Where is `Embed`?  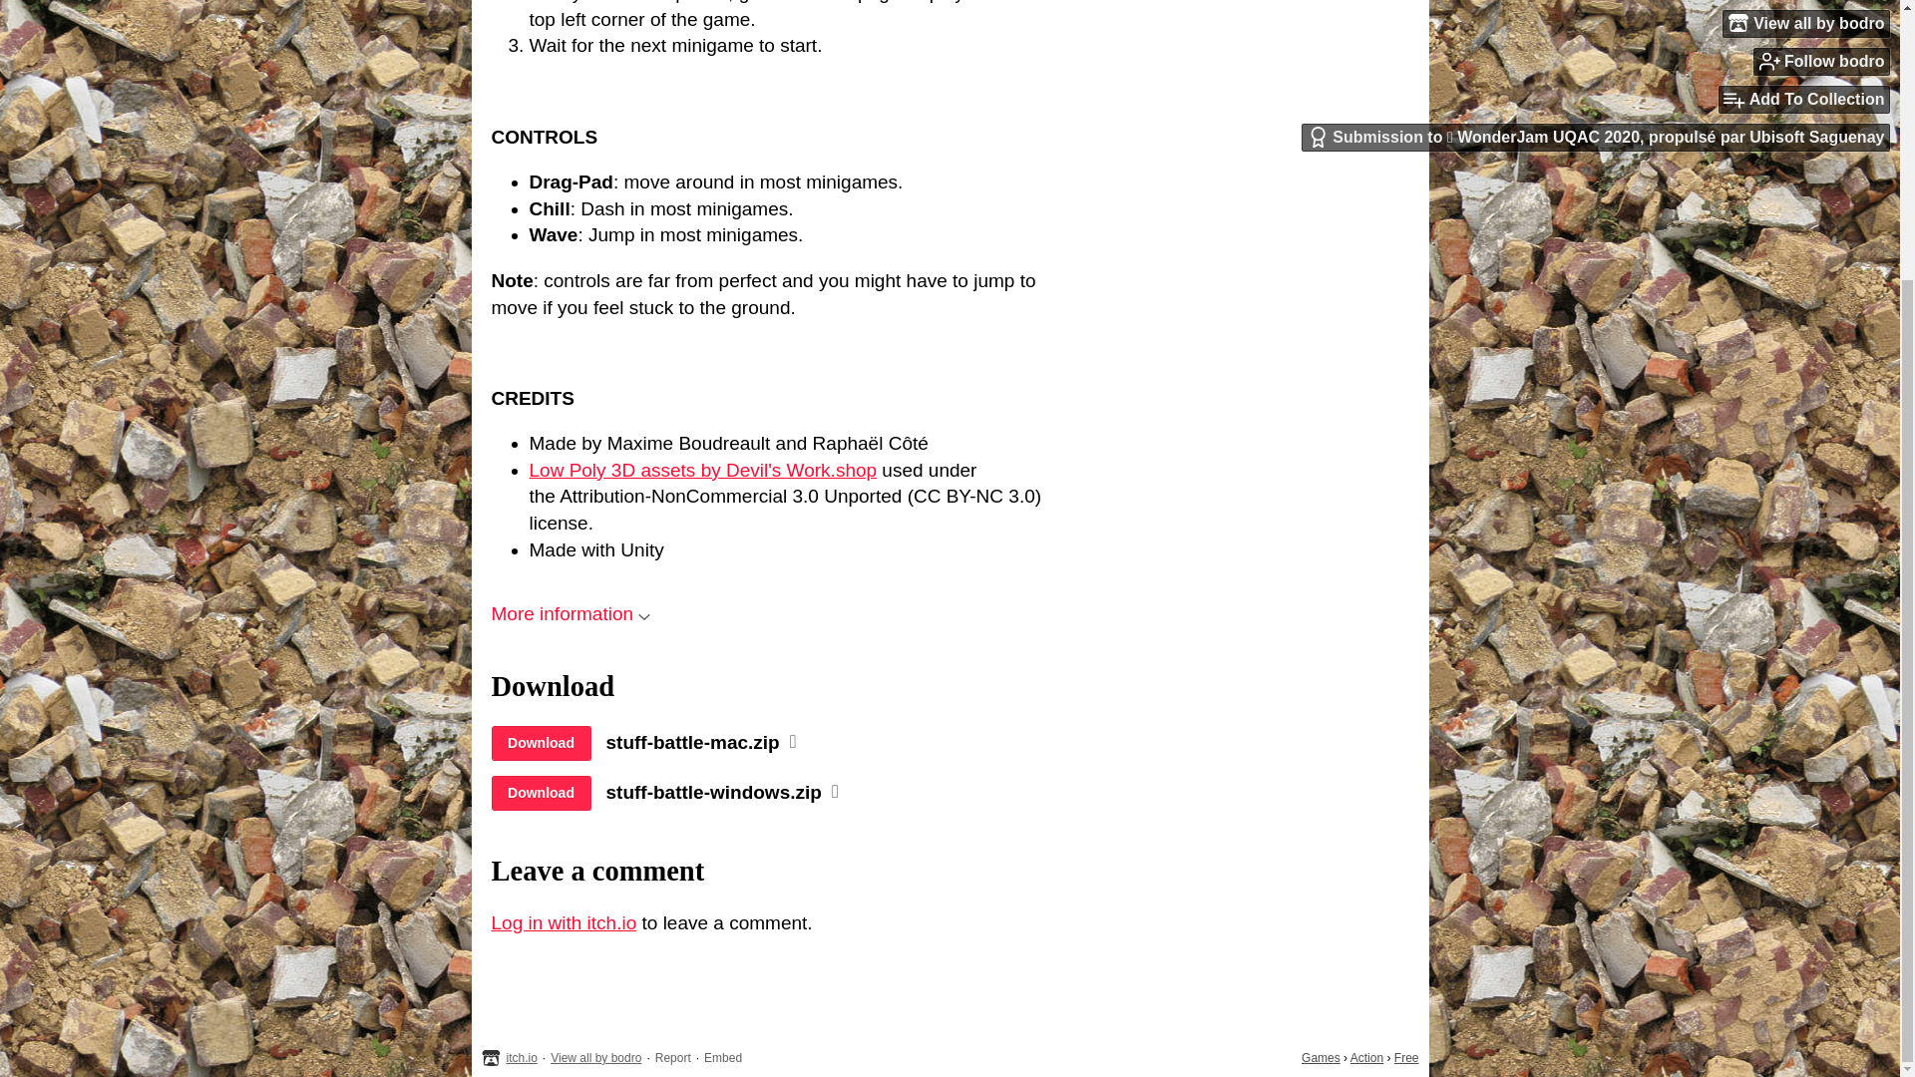 Embed is located at coordinates (723, 1058).